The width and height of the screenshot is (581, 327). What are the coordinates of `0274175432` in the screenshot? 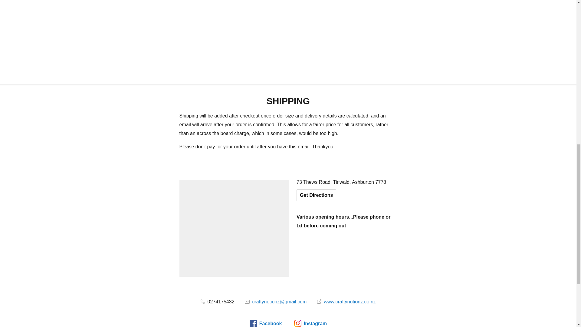 It's located at (217, 302).